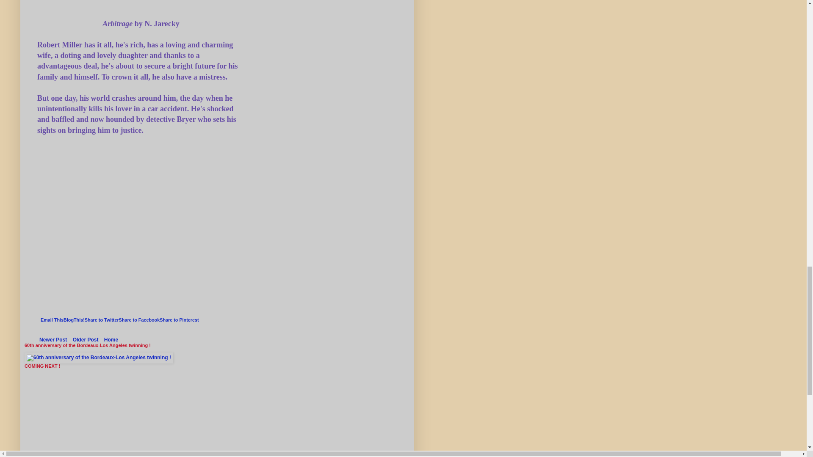  Describe the element at coordinates (111, 339) in the screenshot. I see `Home` at that location.